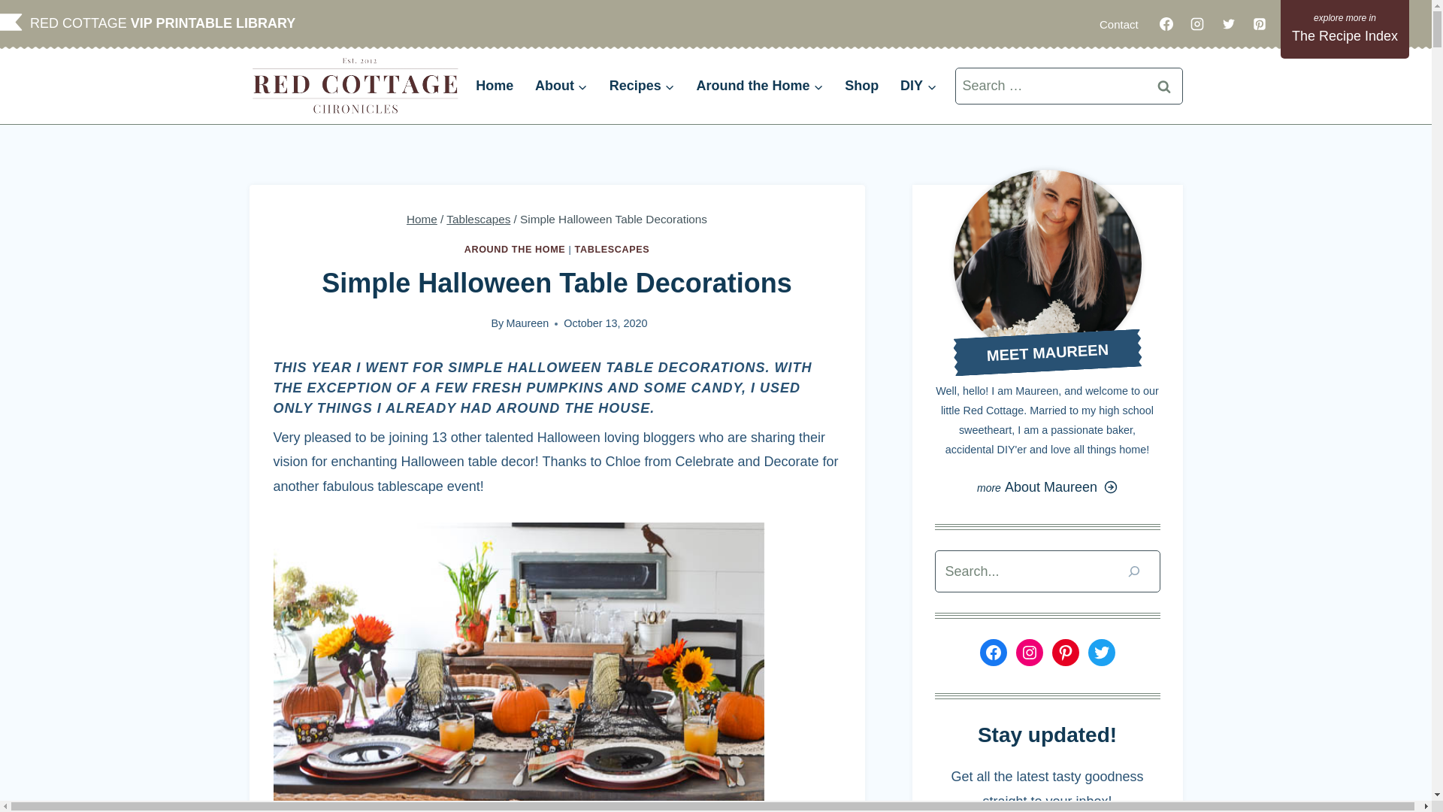  Describe the element at coordinates (1164, 86) in the screenshot. I see `Search` at that location.